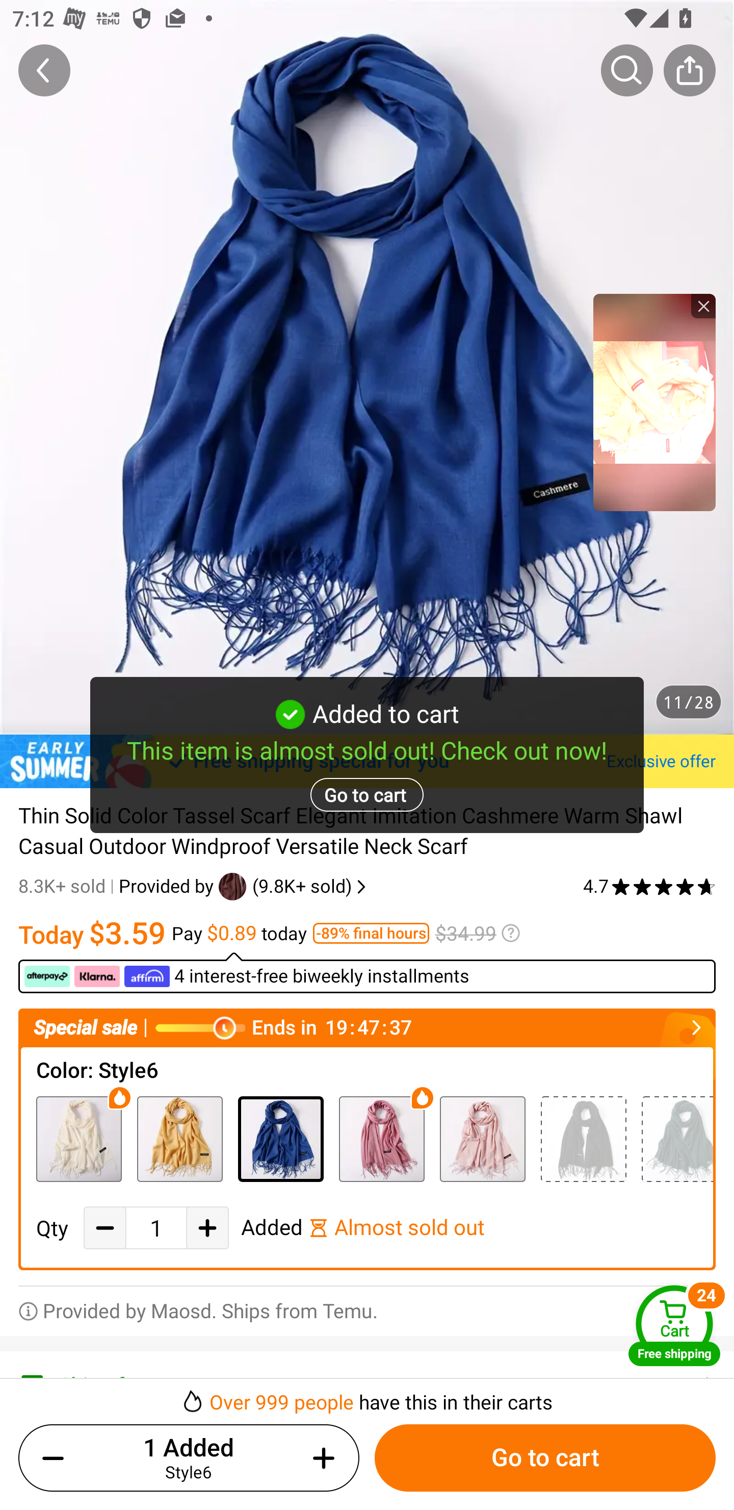 This screenshot has height=1510, width=734. I want to click on Go to cart, so click(545, 1458).